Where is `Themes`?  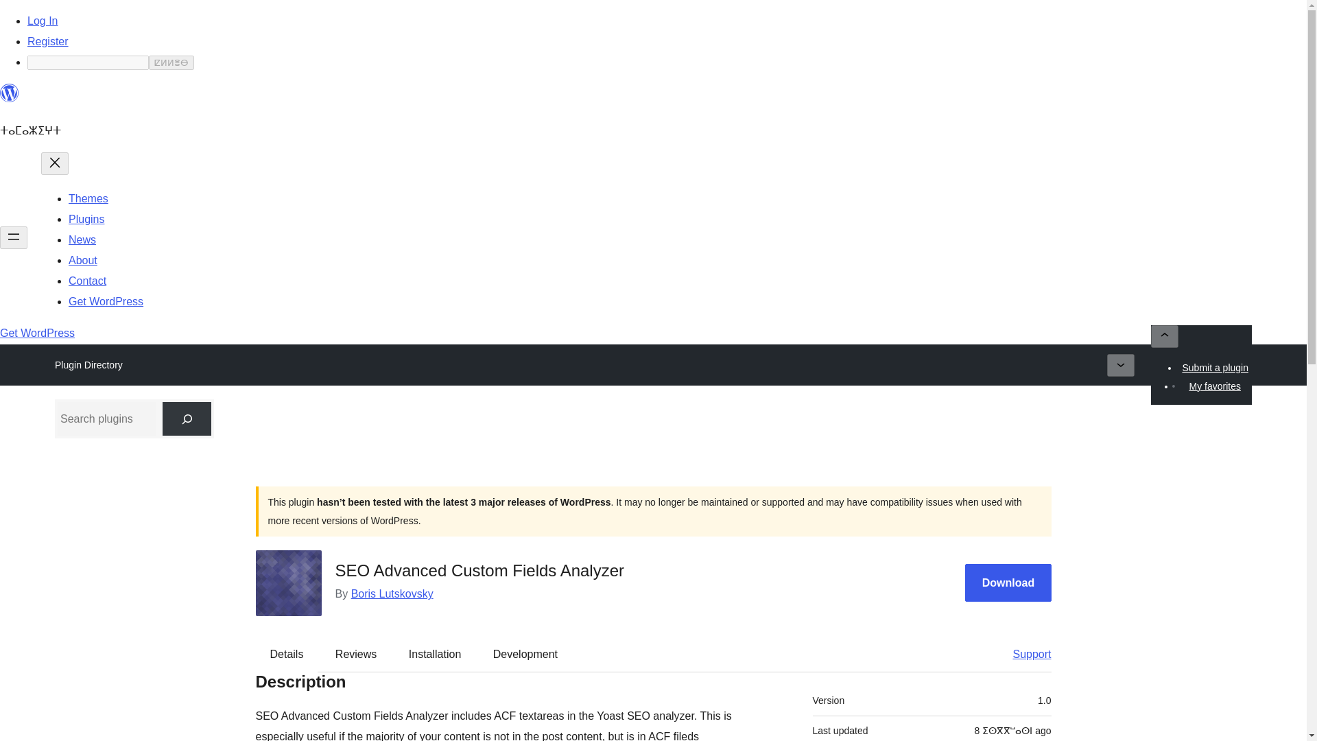
Themes is located at coordinates (88, 198).